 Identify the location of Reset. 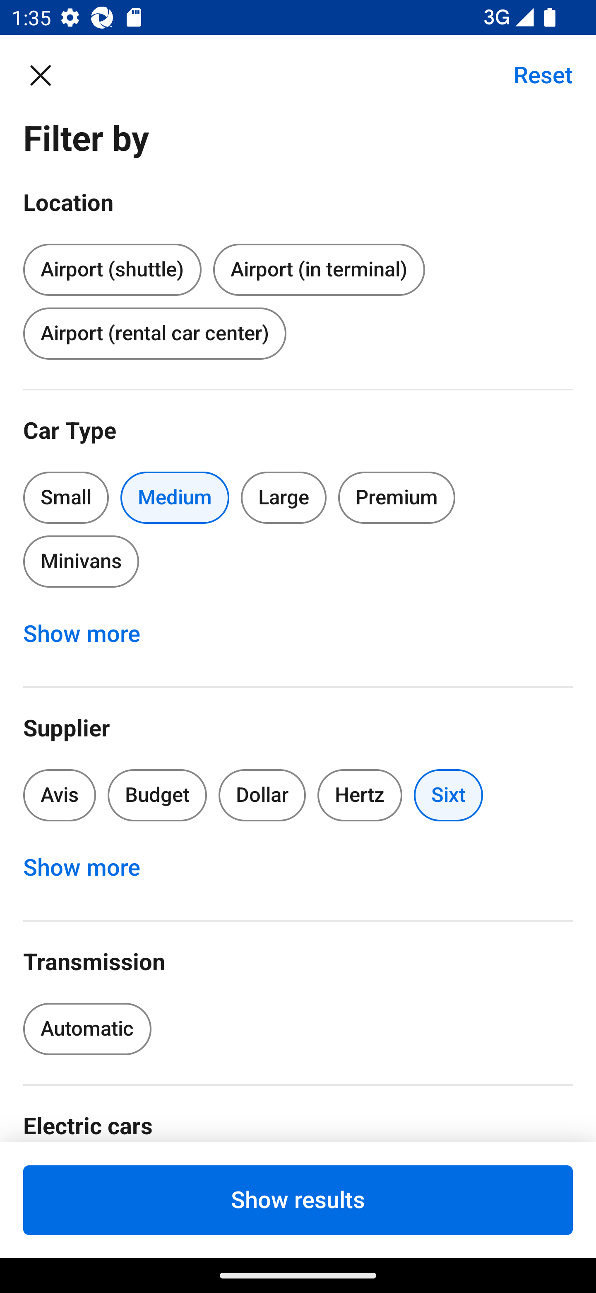
(534, 75).